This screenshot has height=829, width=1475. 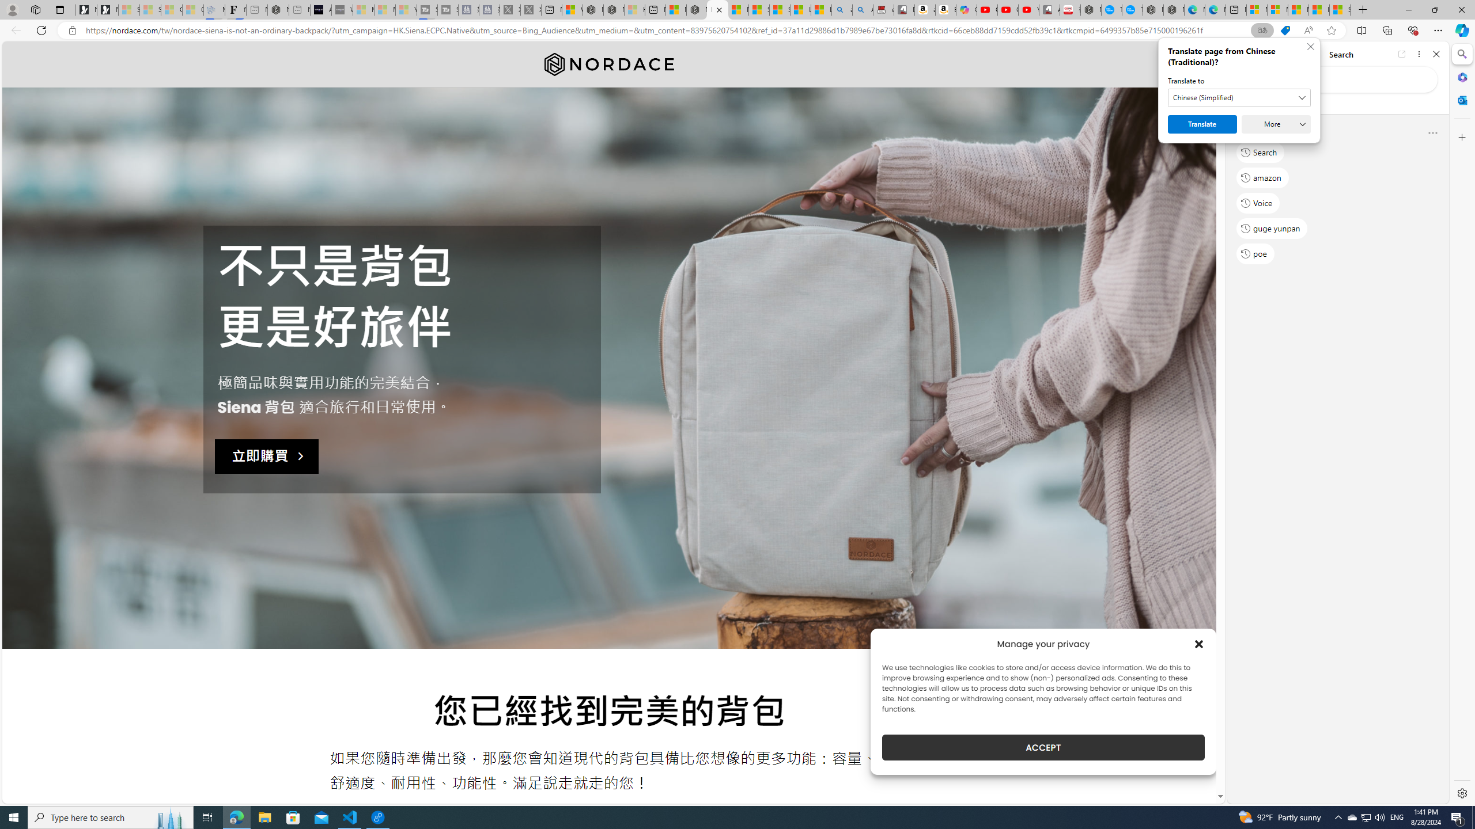 What do you see at coordinates (1461, 137) in the screenshot?
I see `Customize` at bounding box center [1461, 137].